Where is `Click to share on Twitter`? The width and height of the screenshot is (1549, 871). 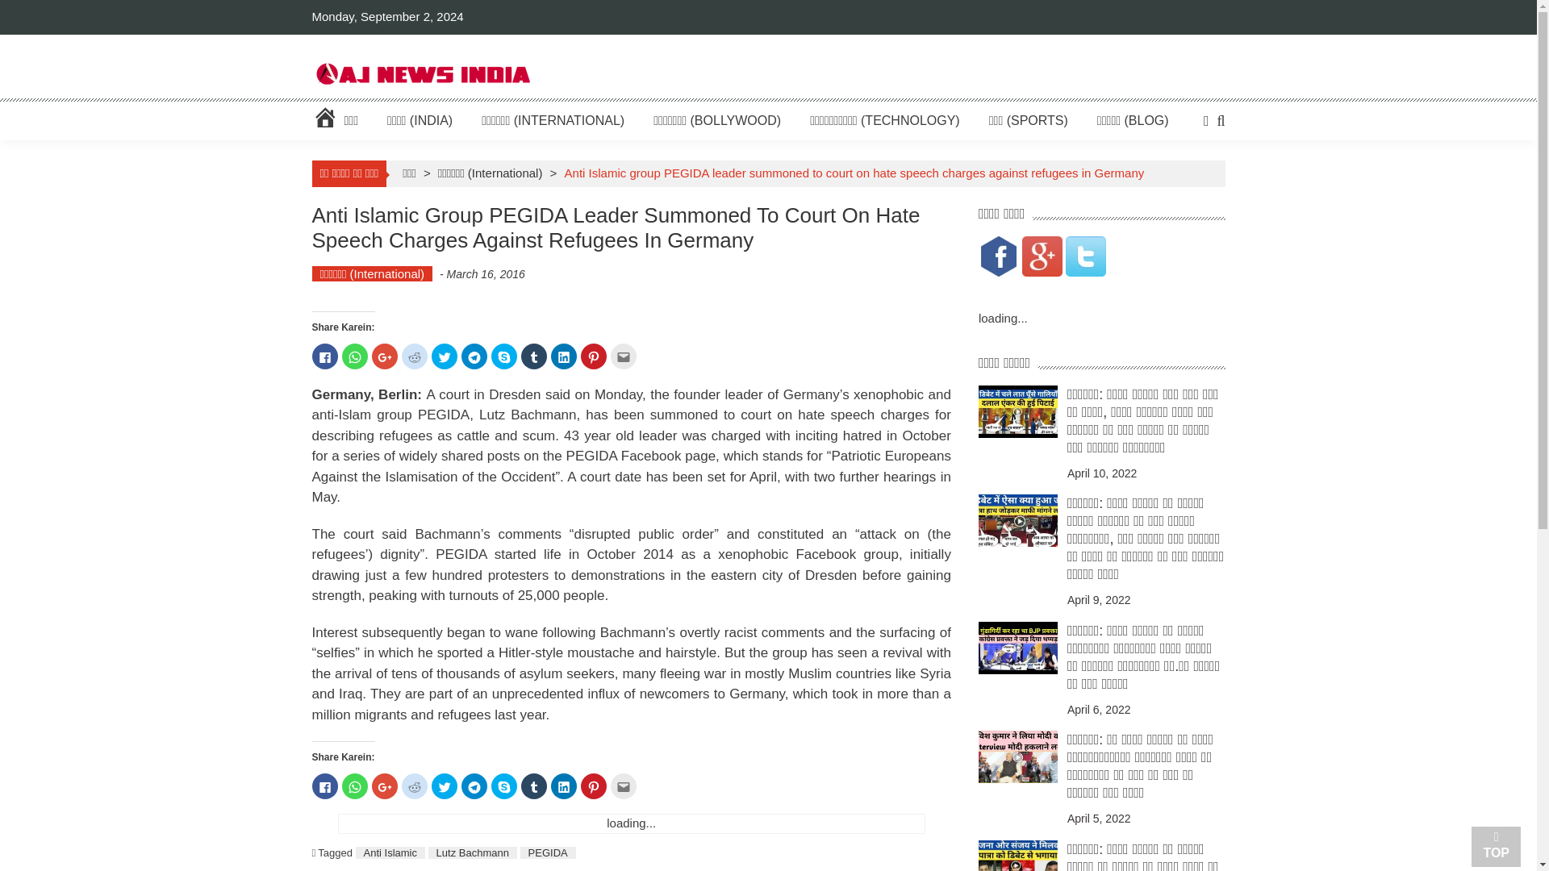 Click to share on Twitter is located at coordinates (444, 356).